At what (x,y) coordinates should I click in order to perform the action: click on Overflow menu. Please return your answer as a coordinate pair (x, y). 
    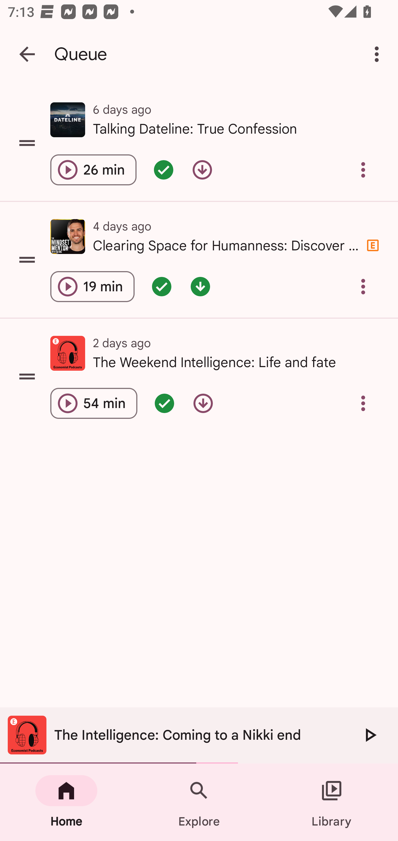
    Looking at the image, I should click on (363, 286).